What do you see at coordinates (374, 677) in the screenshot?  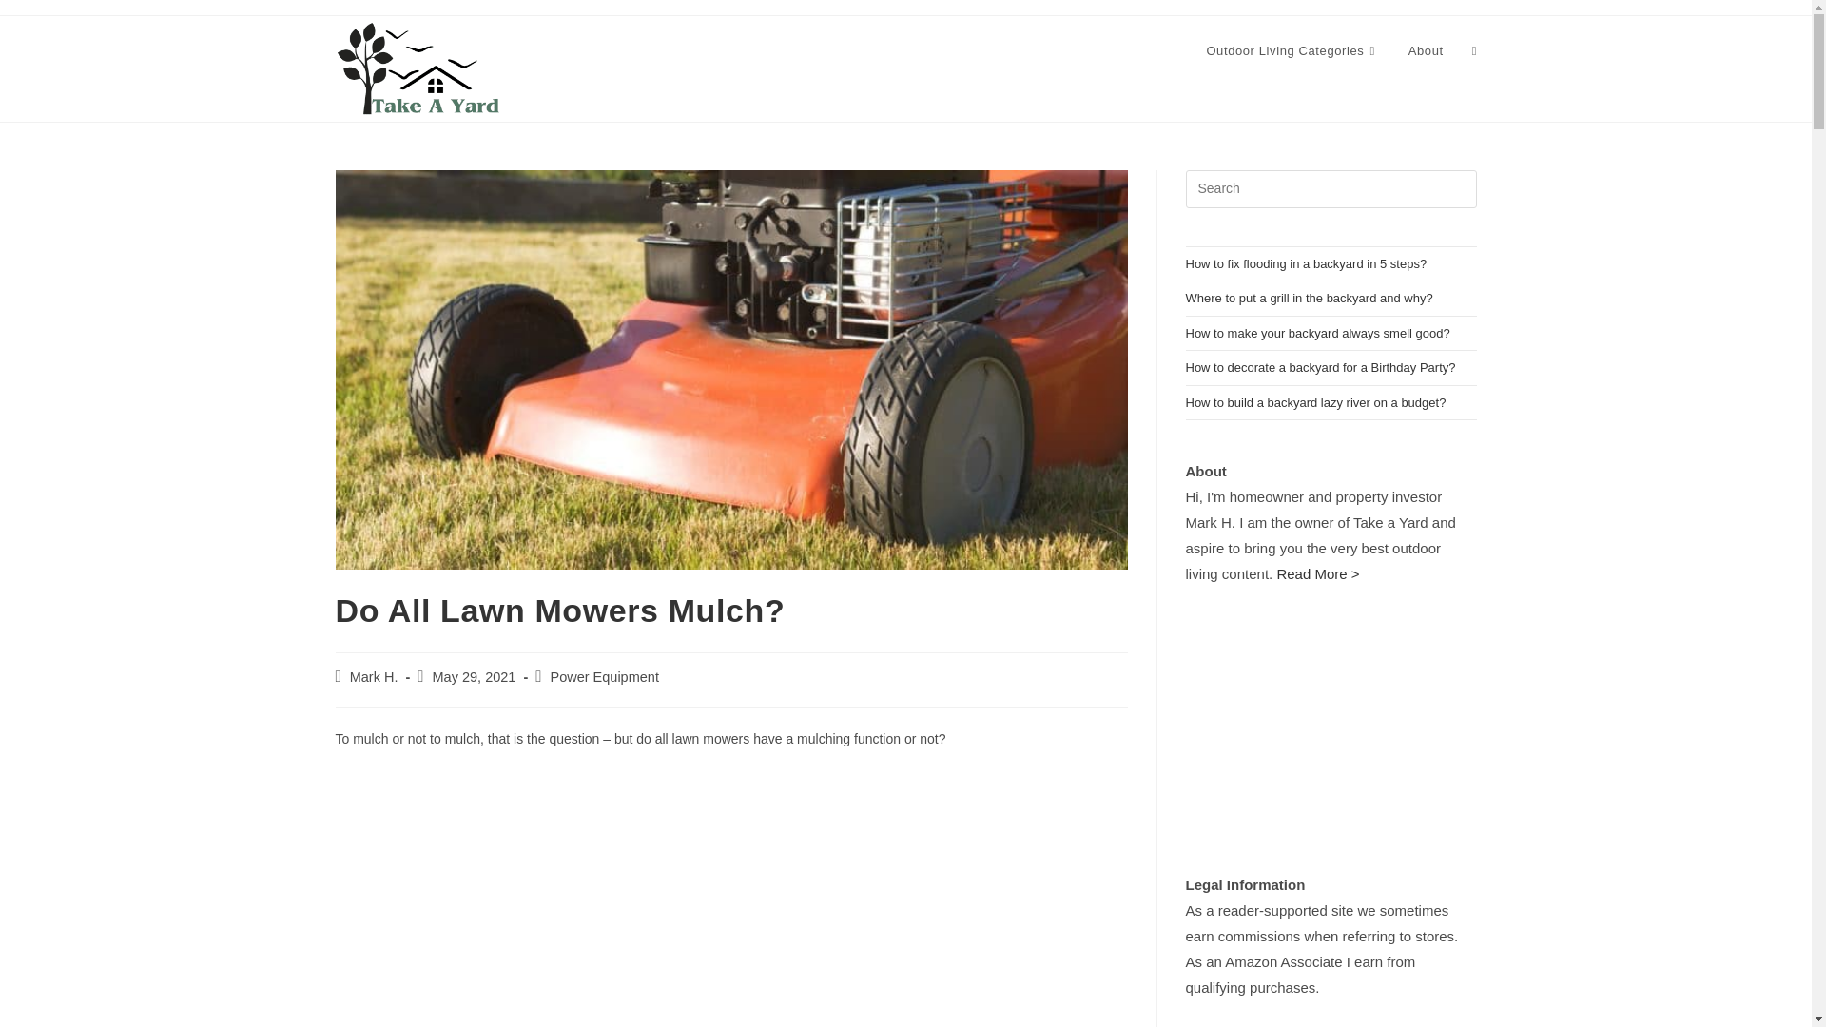 I see `Posts by Mark H.` at bounding box center [374, 677].